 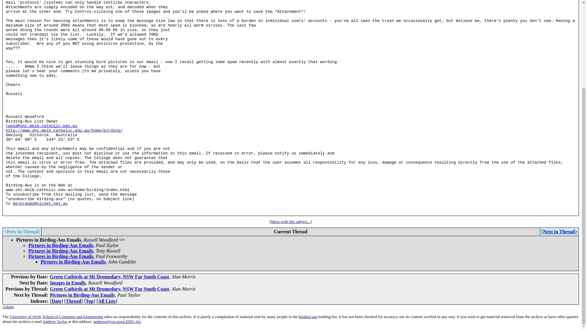 I want to click on Top, so click(x=90, y=301).